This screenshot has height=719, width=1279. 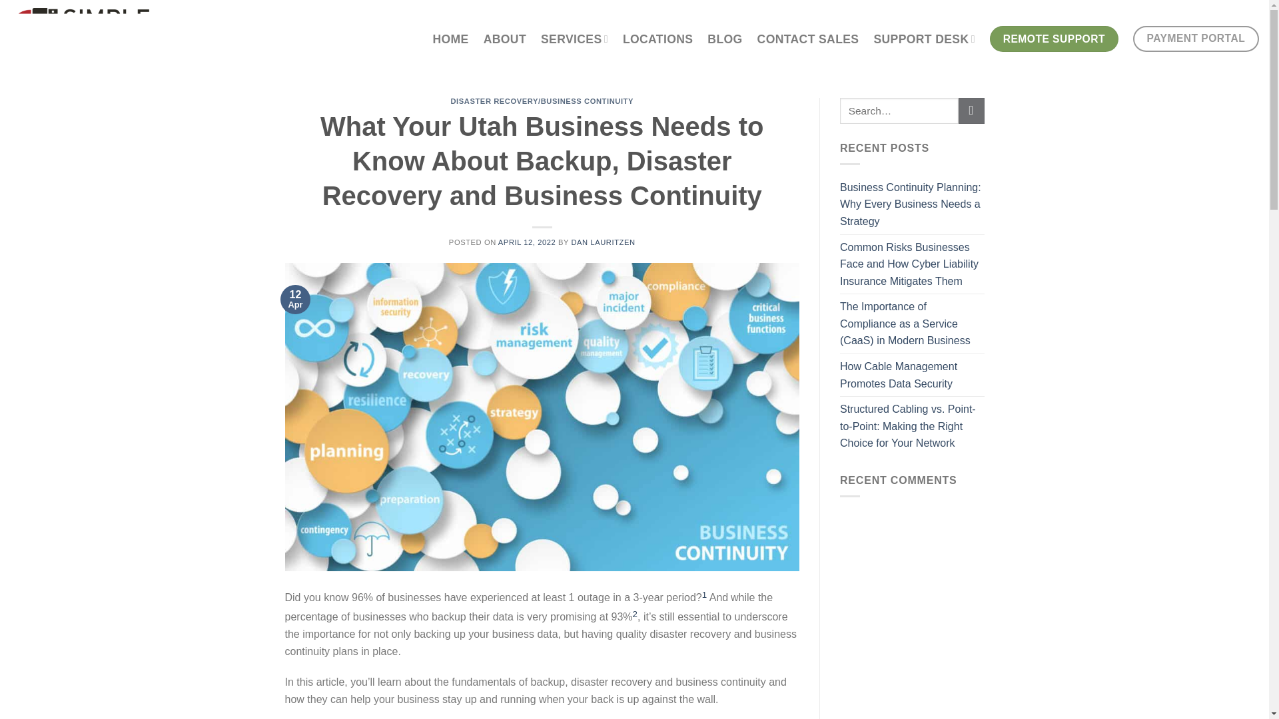 What do you see at coordinates (724, 38) in the screenshot?
I see `BLOG` at bounding box center [724, 38].